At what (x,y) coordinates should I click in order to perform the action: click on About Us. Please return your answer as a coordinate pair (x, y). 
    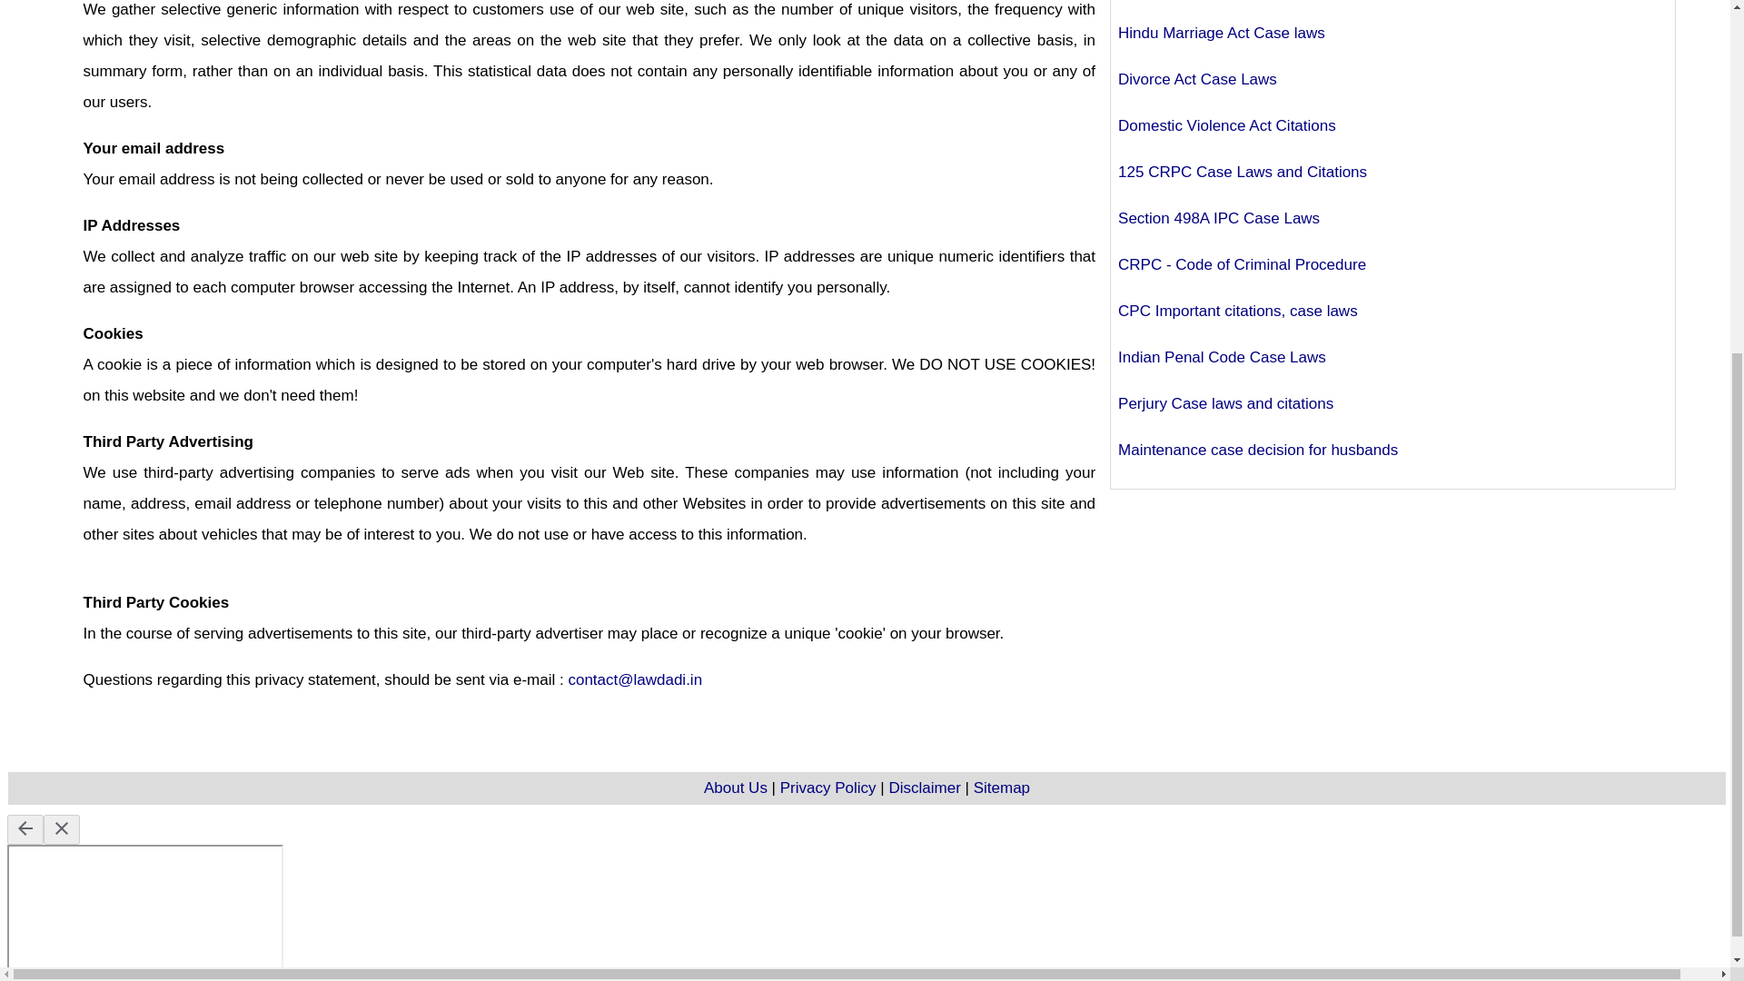
    Looking at the image, I should click on (736, 787).